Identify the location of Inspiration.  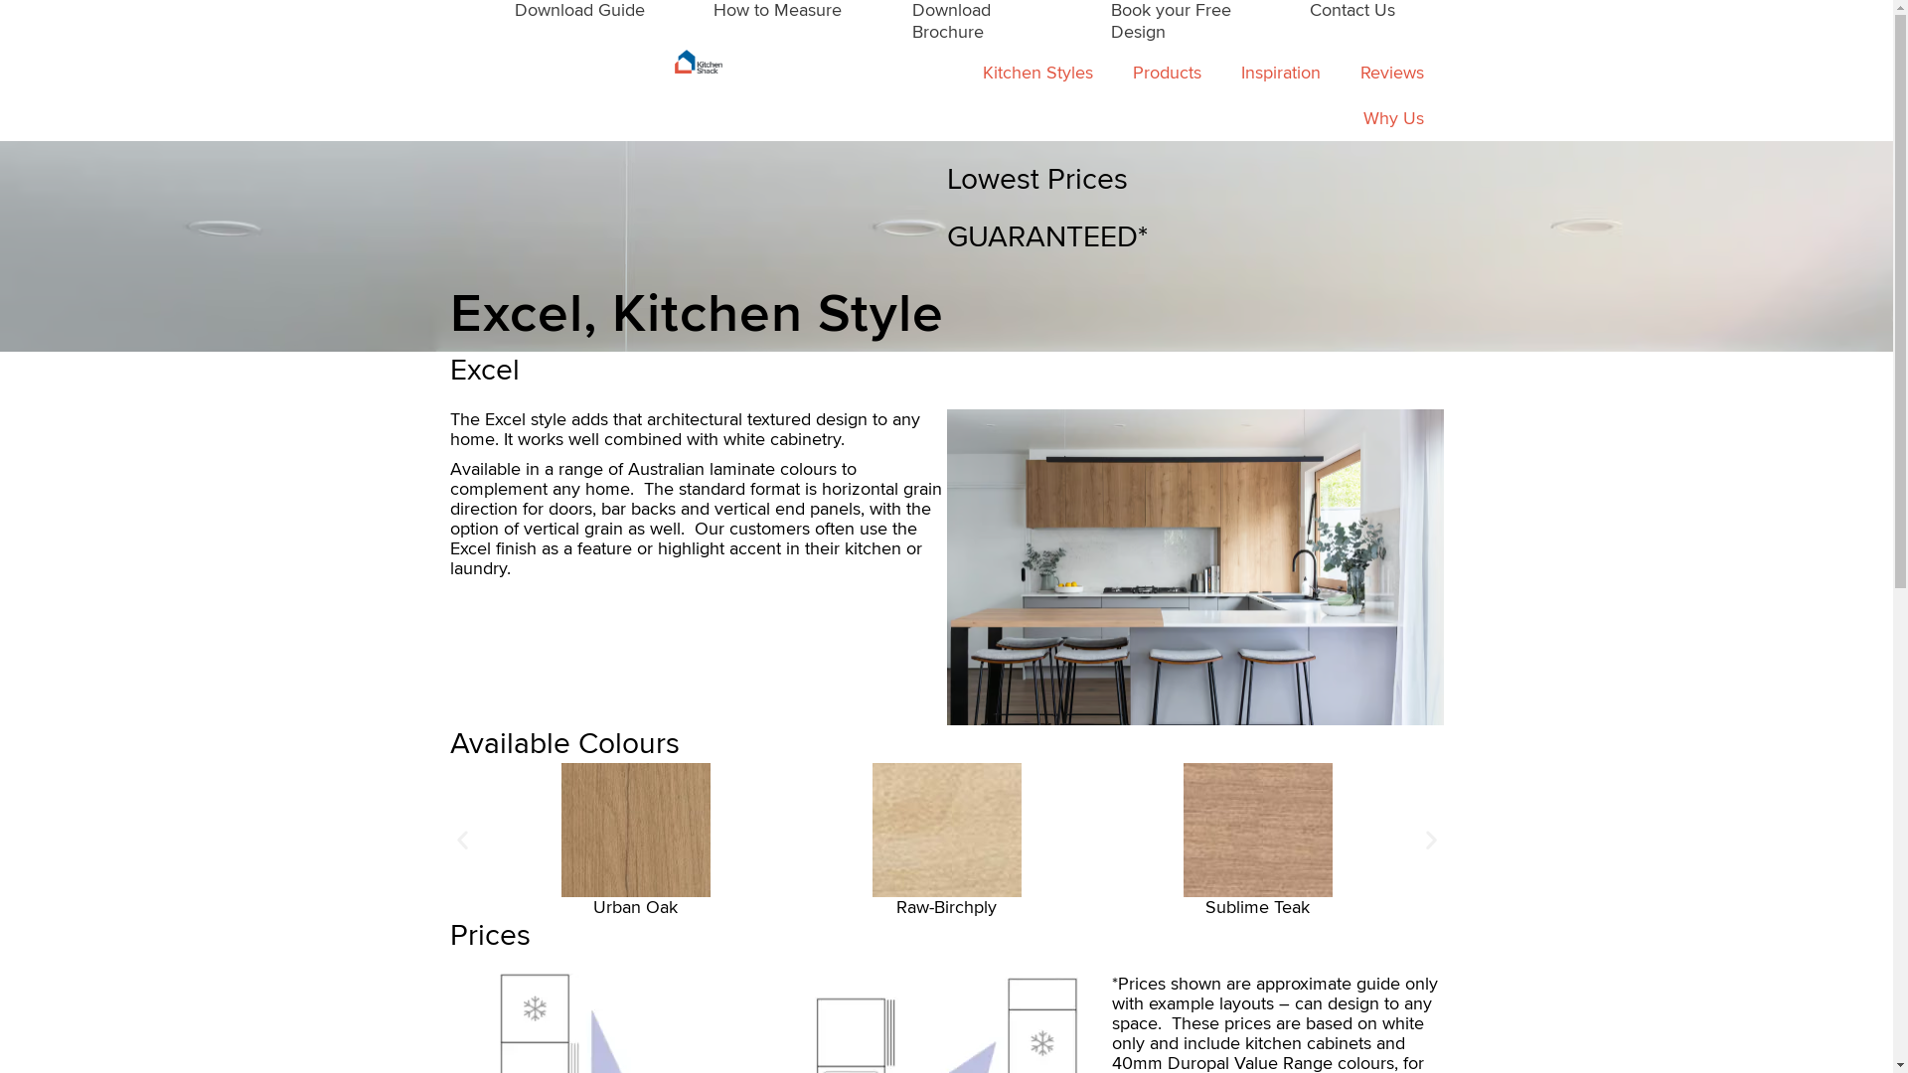
(1280, 73).